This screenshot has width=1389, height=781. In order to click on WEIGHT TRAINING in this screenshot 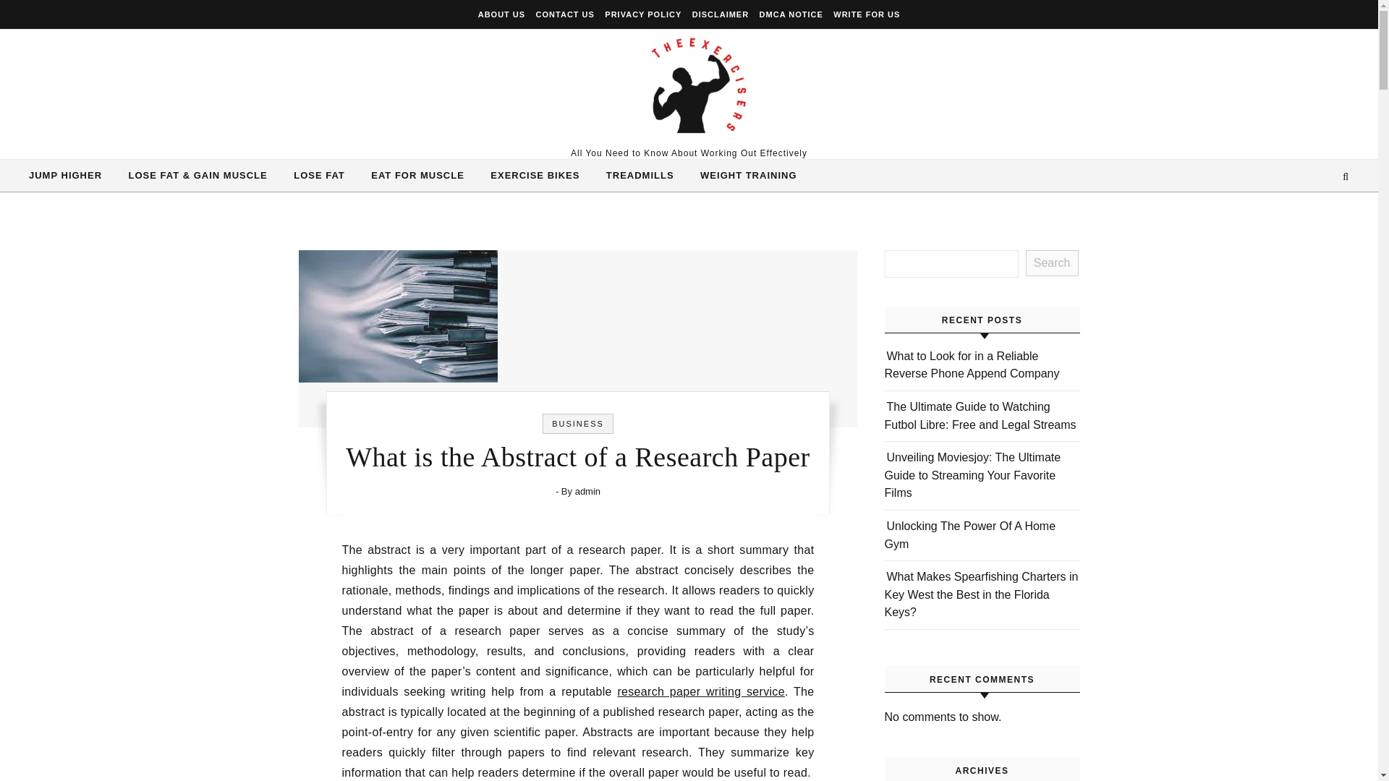, I will do `click(742, 175)`.